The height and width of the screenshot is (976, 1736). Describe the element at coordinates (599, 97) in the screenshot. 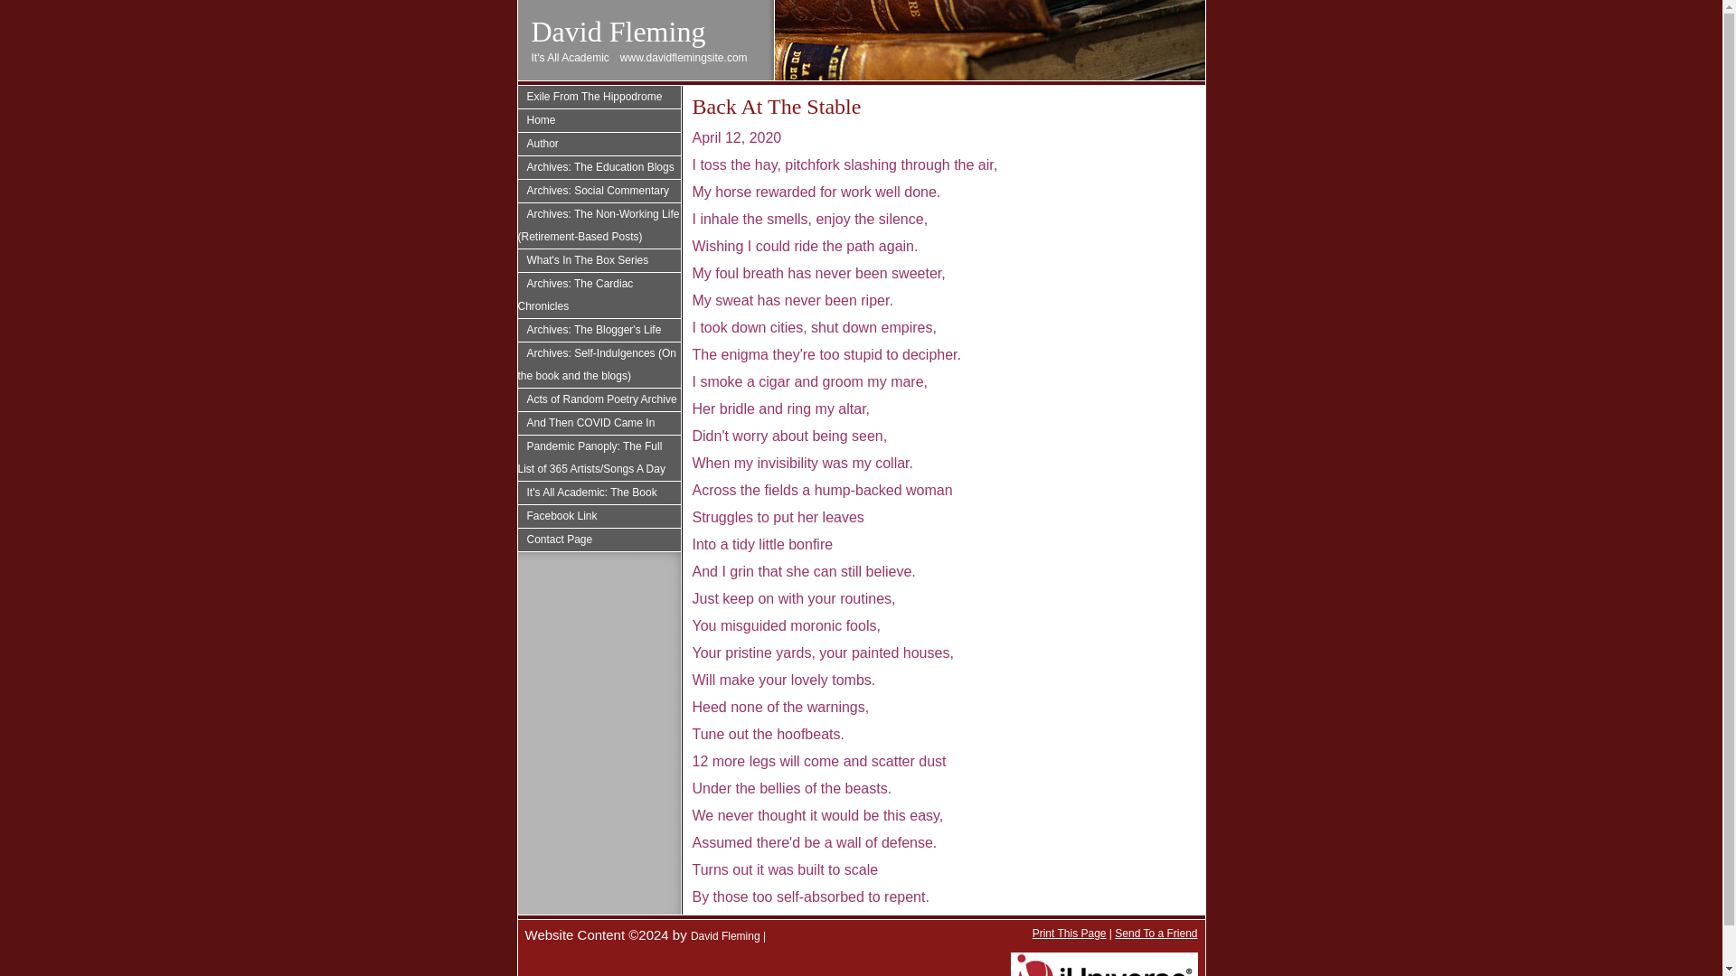

I see `Exile From The Hippodrome` at that location.